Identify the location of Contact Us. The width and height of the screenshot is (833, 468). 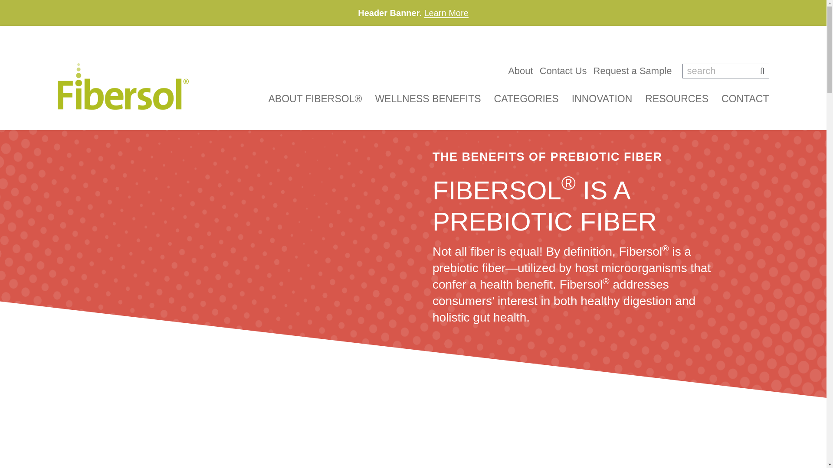
(563, 71).